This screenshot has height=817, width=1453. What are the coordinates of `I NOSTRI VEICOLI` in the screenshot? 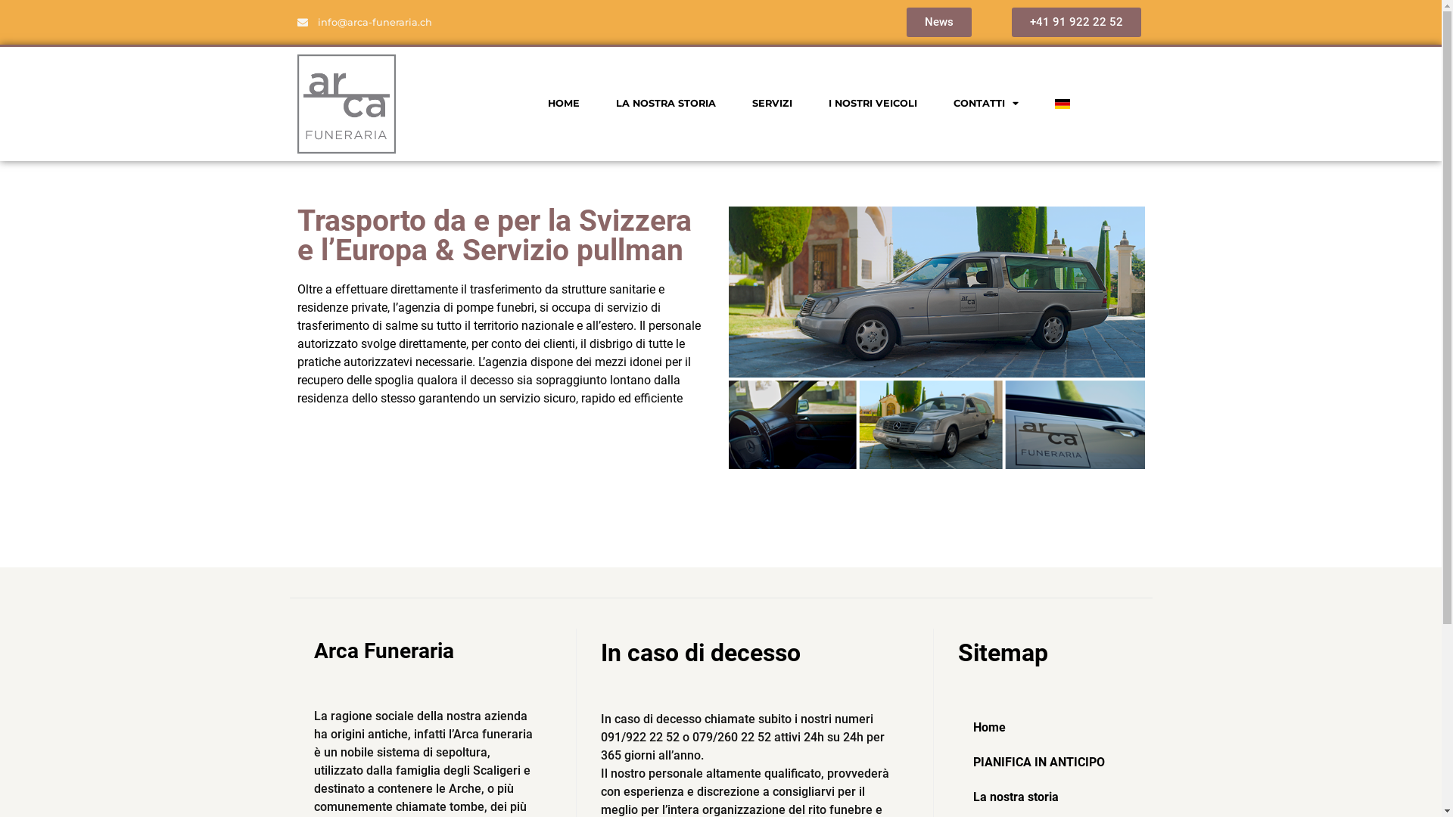 It's located at (873, 104).